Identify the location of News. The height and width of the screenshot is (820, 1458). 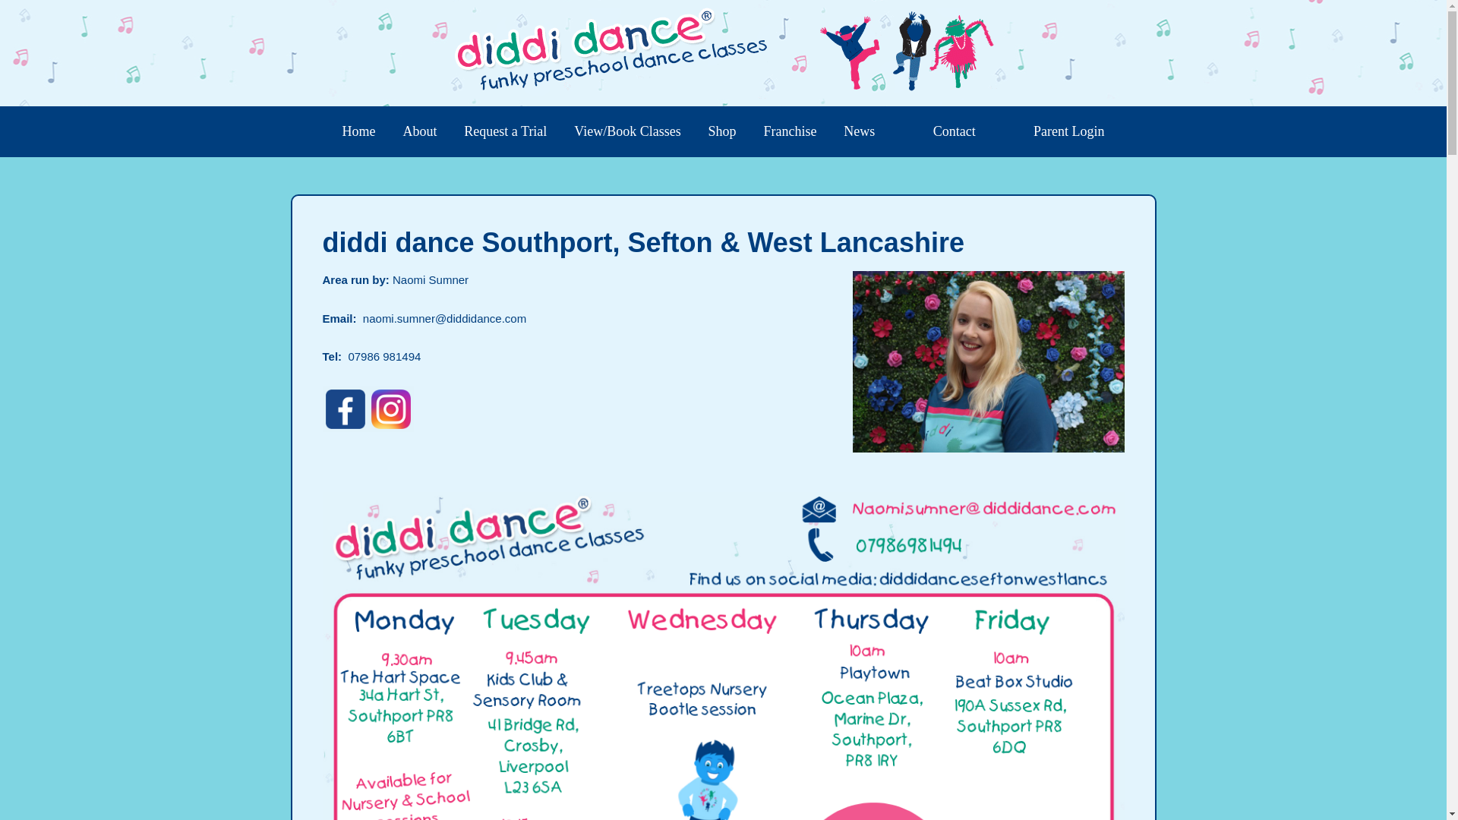
(858, 132).